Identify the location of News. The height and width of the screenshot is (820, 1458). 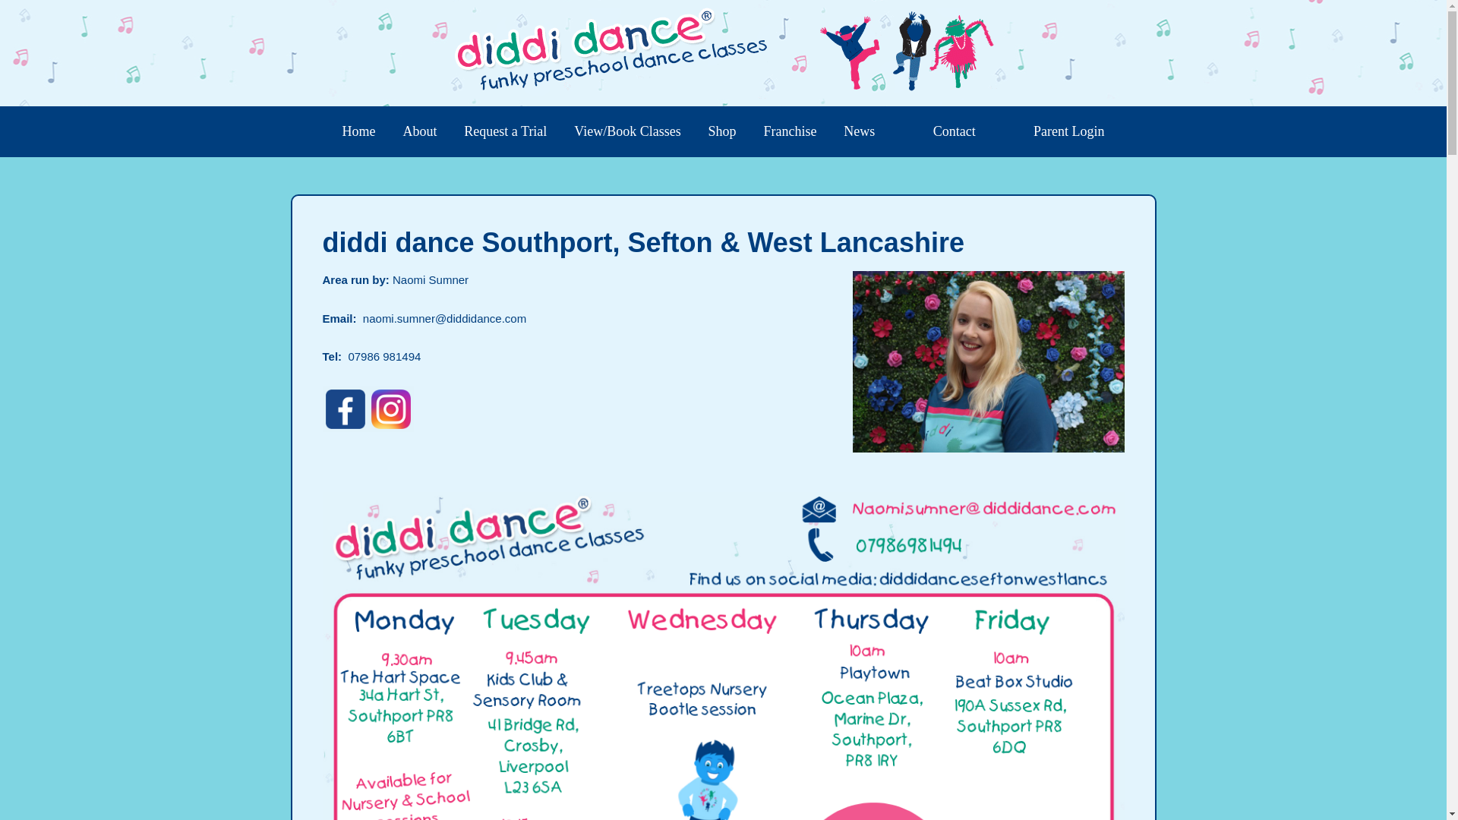
(858, 132).